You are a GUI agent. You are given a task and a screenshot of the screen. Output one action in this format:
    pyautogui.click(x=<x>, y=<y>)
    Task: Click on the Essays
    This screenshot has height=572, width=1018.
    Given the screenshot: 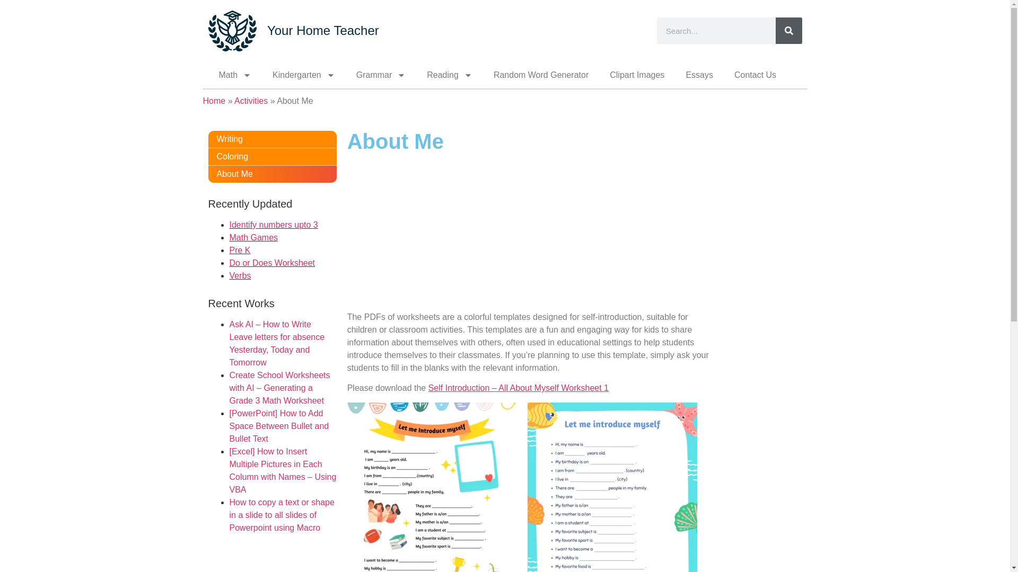 What is the action you would take?
    pyautogui.click(x=699, y=75)
    